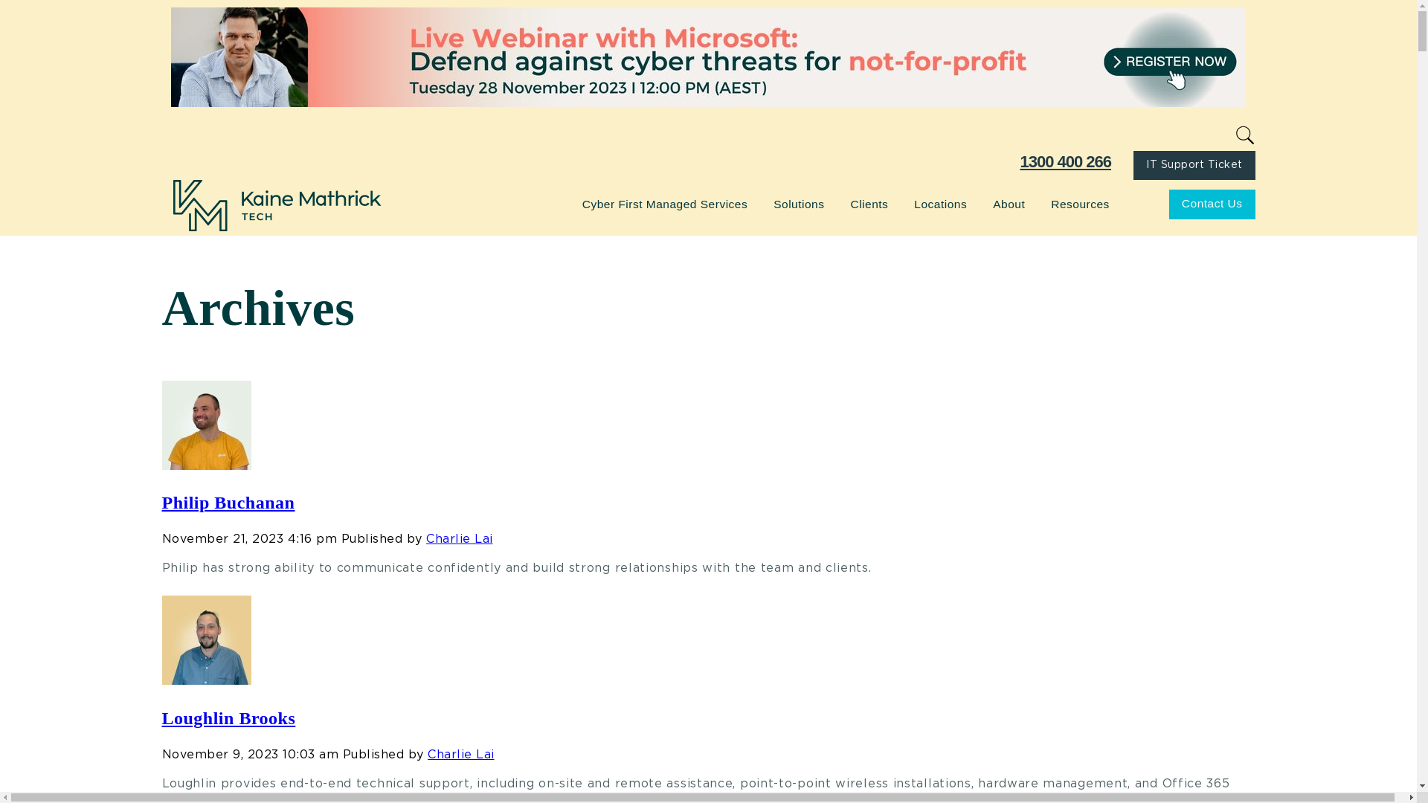  Describe the element at coordinates (666, 204) in the screenshot. I see `Cyber First Managed Services` at that location.